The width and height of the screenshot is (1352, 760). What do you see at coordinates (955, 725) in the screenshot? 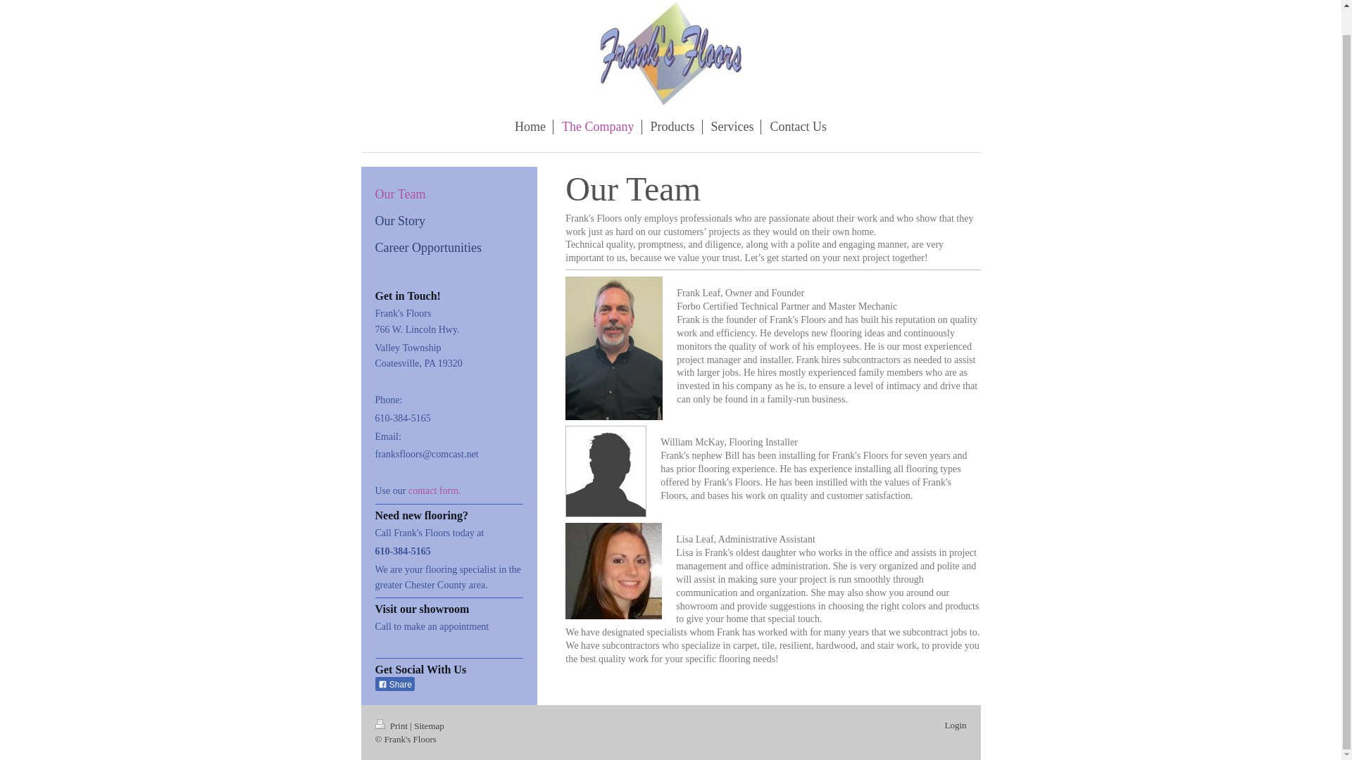
I see `Login` at bounding box center [955, 725].